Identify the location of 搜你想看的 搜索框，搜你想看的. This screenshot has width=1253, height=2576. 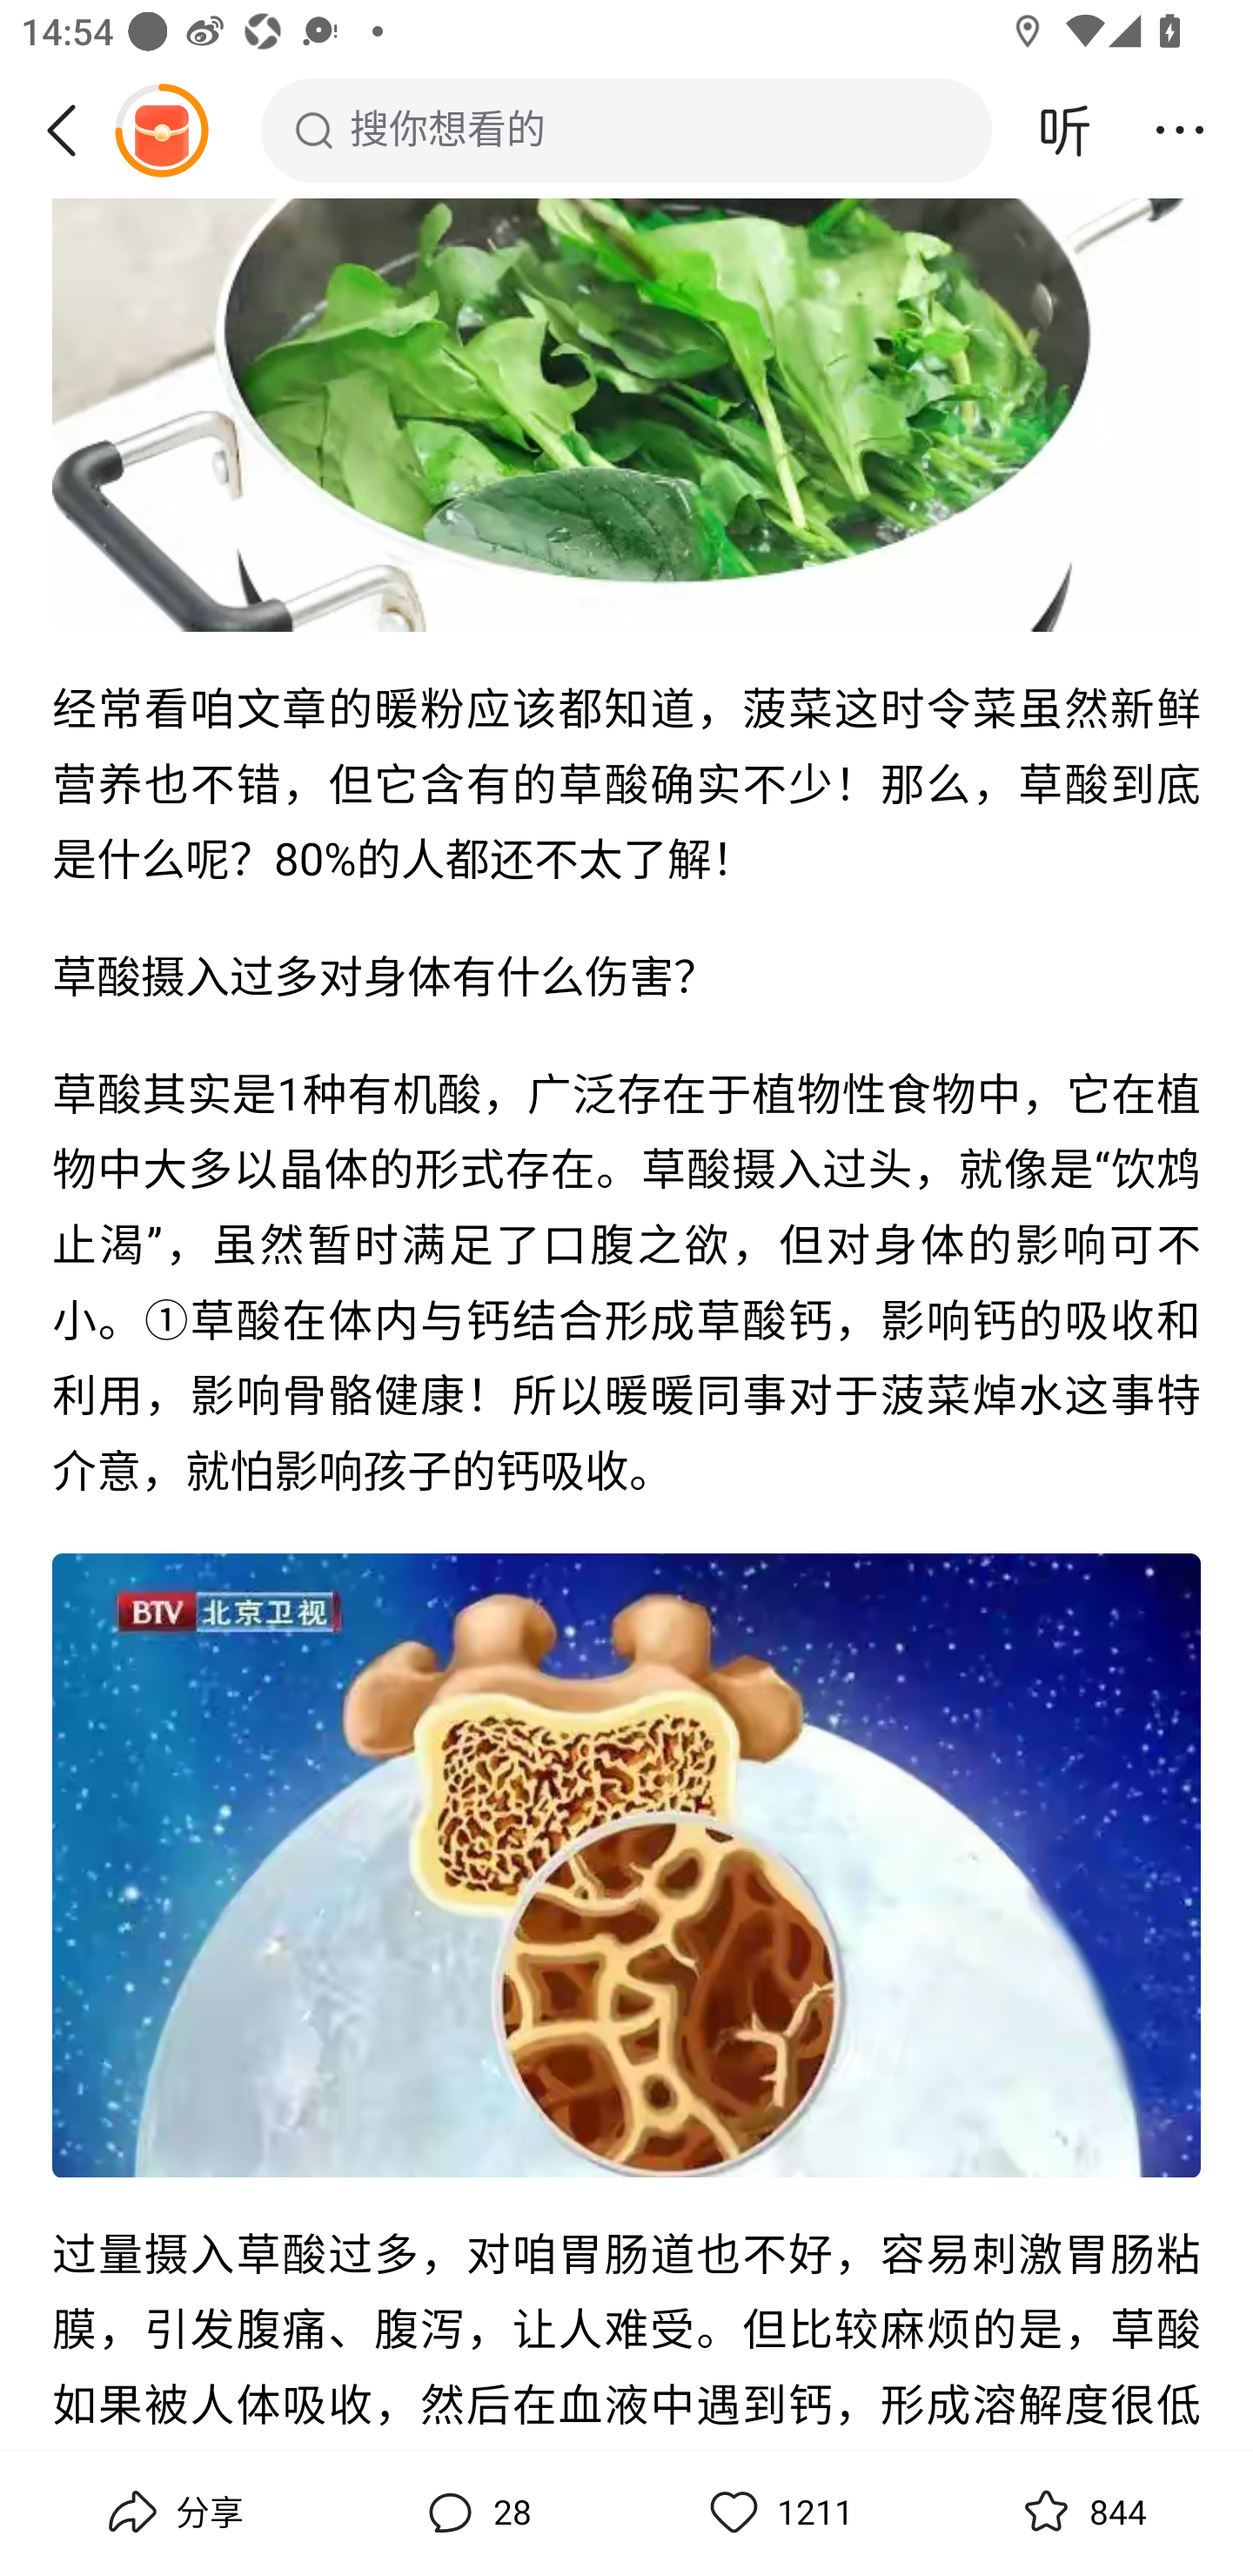
(626, 130).